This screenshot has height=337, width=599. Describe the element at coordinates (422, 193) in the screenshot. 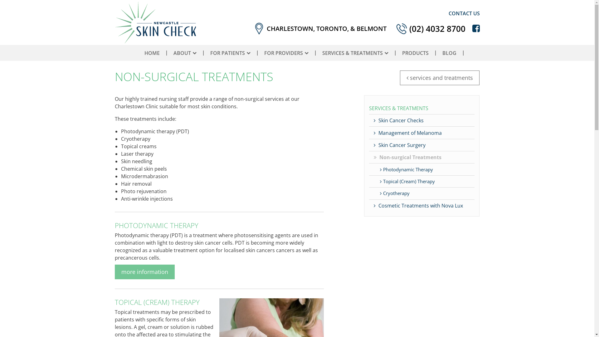

I see `Cryotherapy` at that location.